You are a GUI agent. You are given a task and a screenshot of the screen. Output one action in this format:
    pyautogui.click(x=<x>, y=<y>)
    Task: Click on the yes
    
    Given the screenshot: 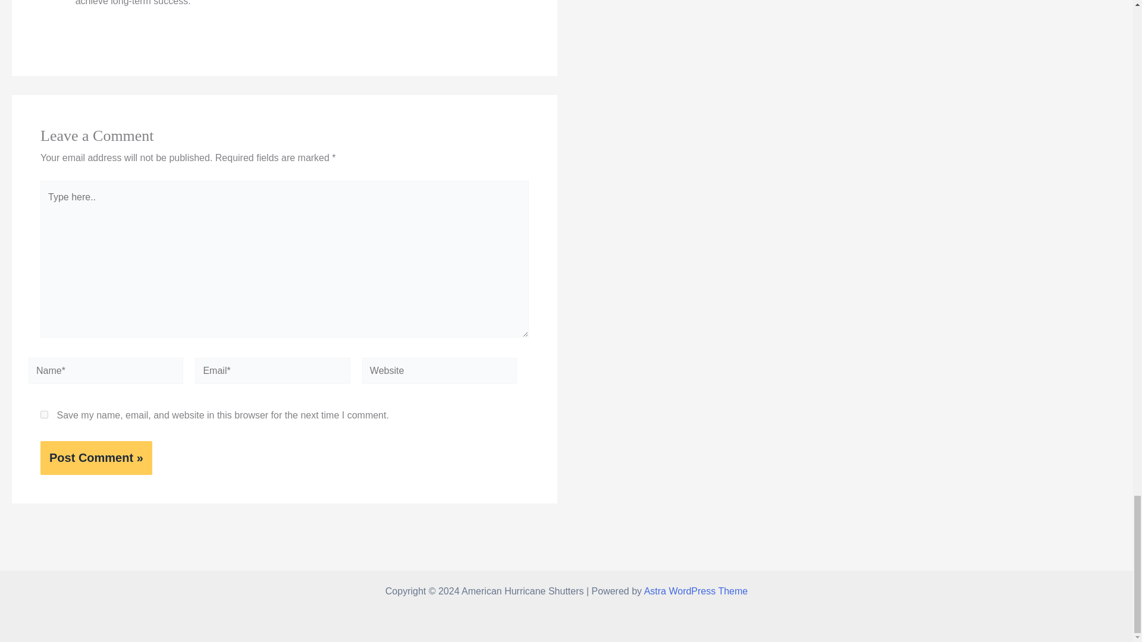 What is the action you would take?
    pyautogui.click(x=44, y=415)
    